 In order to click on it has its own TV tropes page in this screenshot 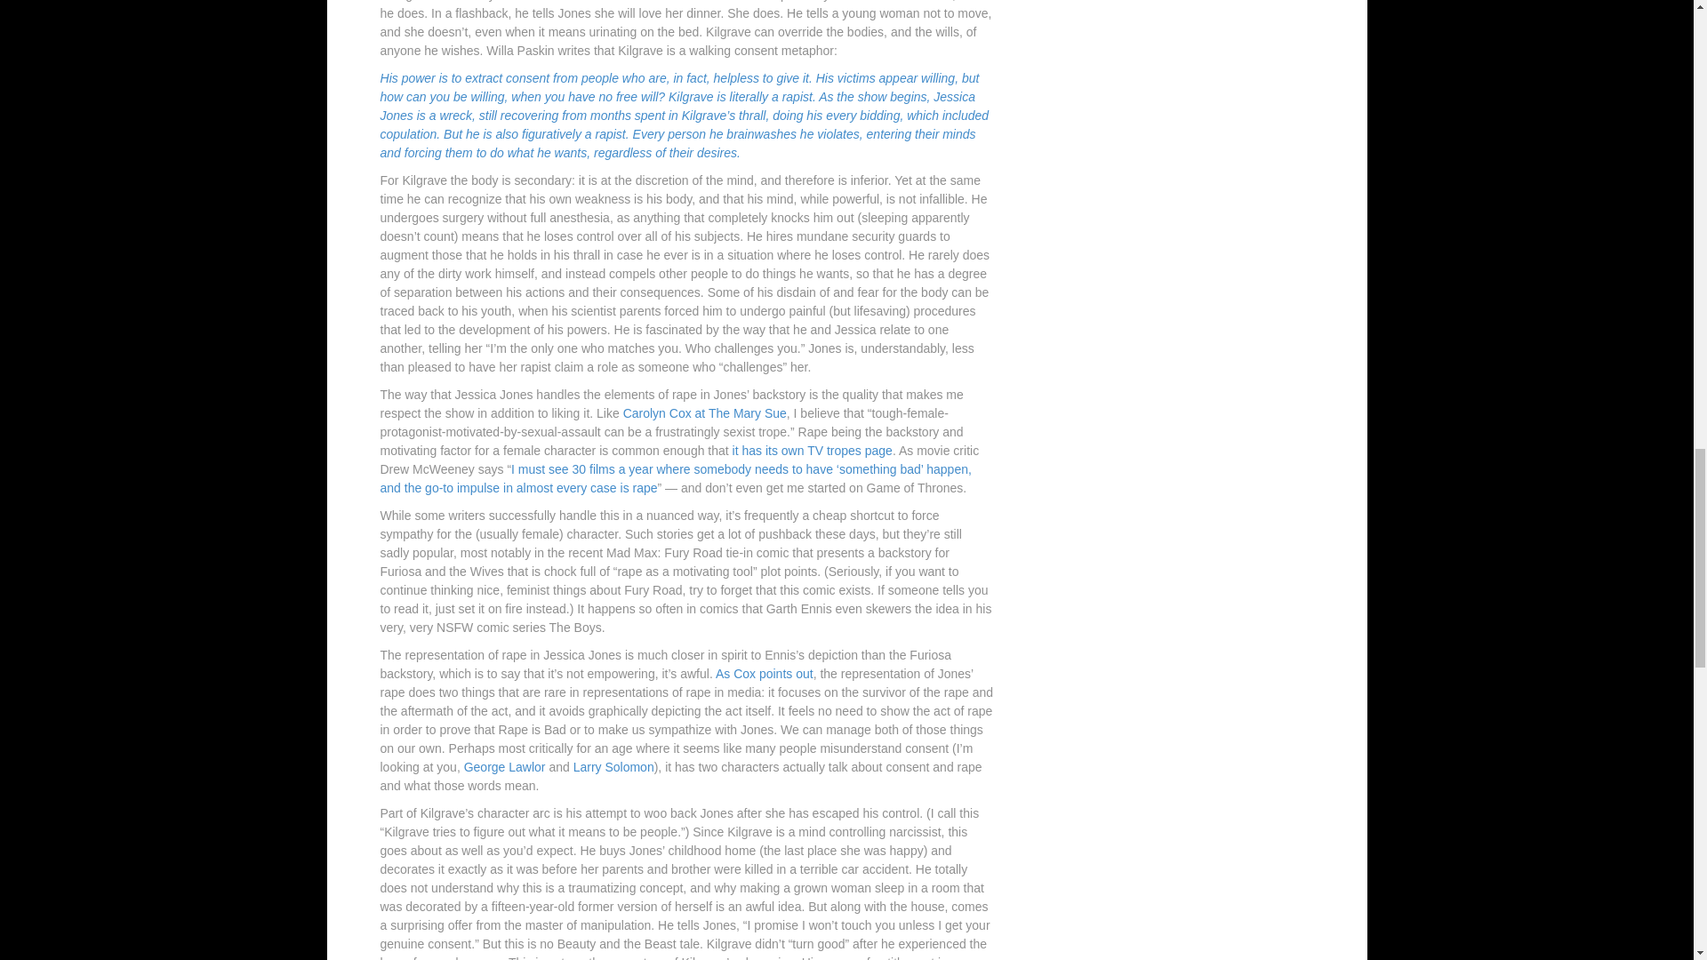, I will do `click(813, 450)`.